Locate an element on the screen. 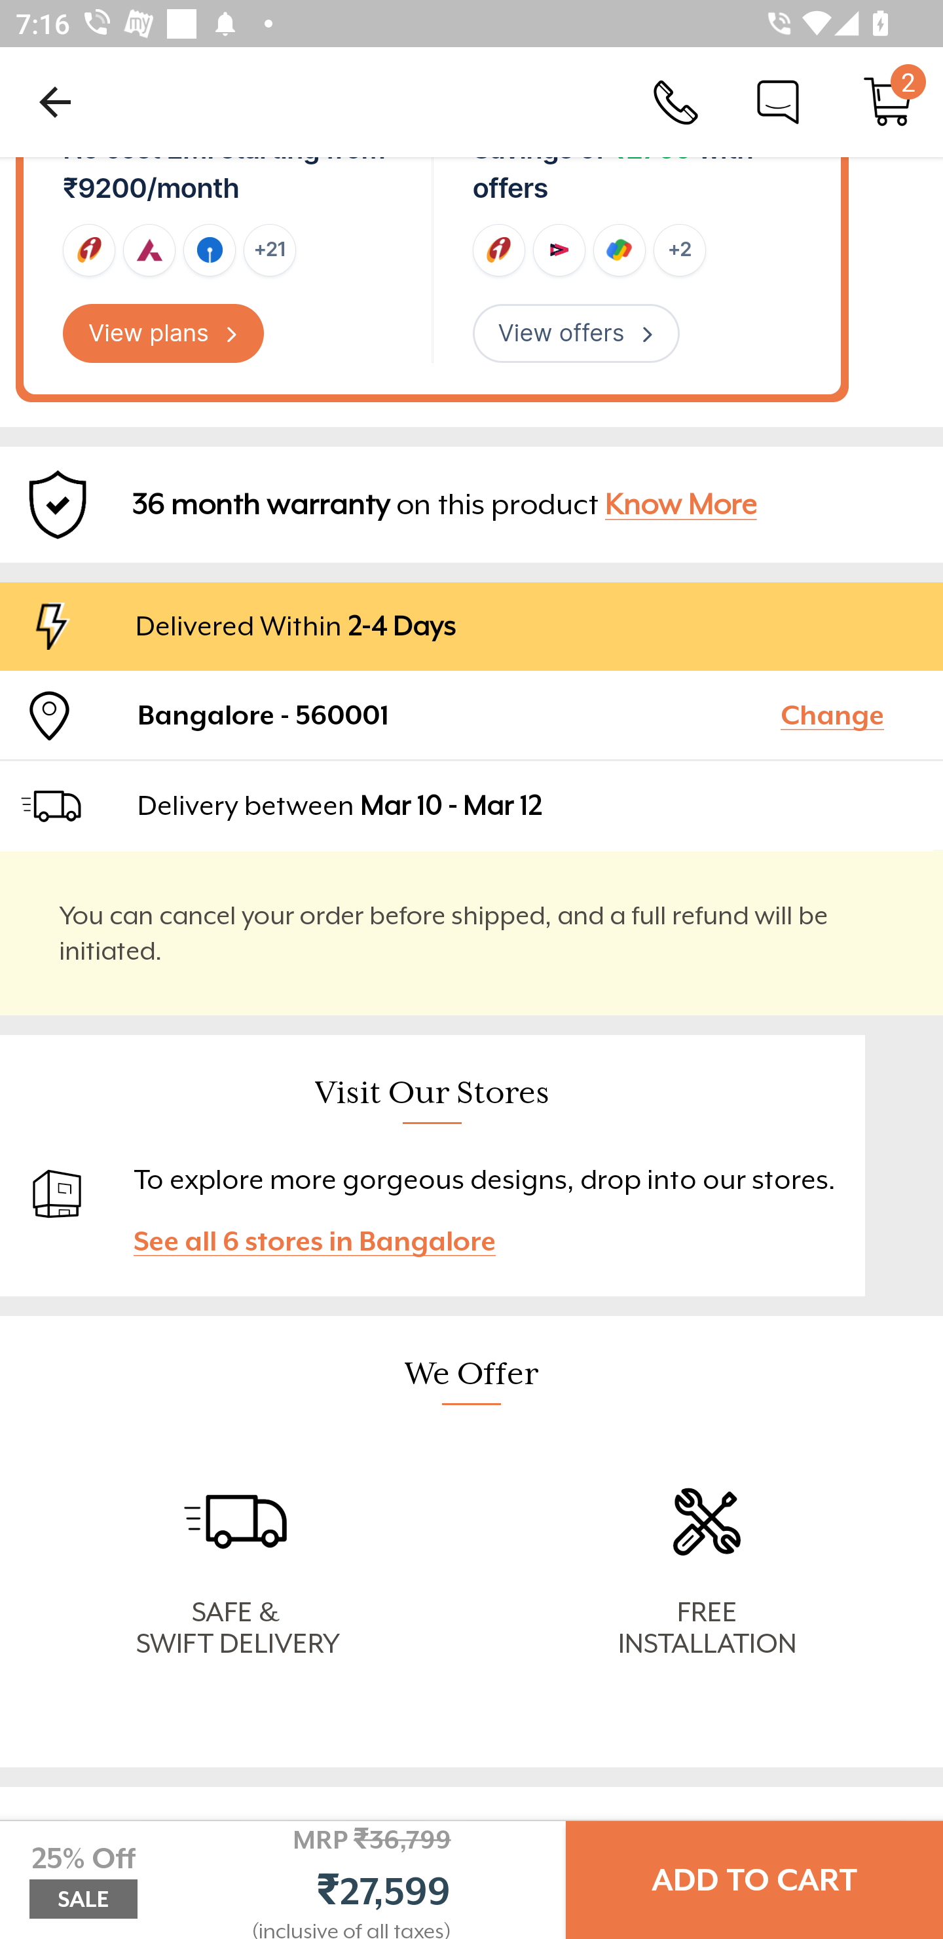 This screenshot has height=1939, width=943.  Bangalore - 560001 Change is located at coordinates (471, 715).